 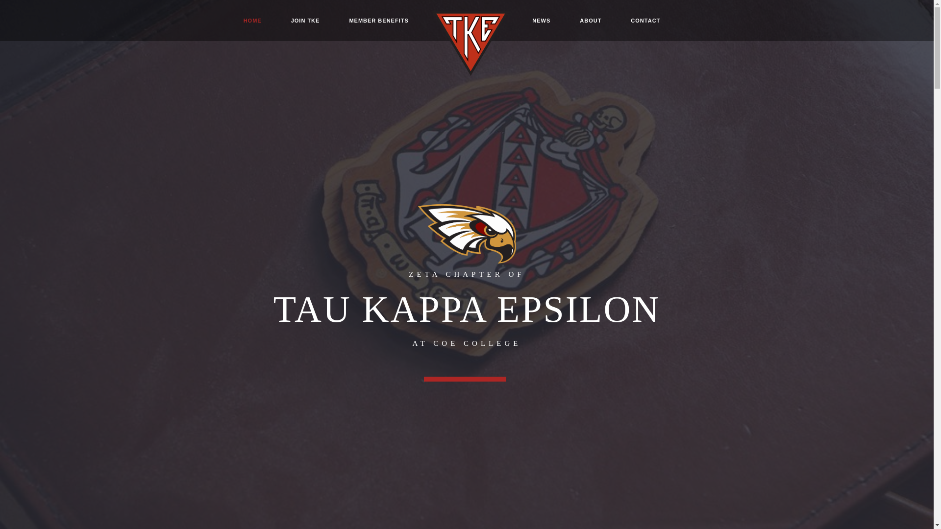 What do you see at coordinates (591, 21) in the screenshot?
I see `ABOUT` at bounding box center [591, 21].